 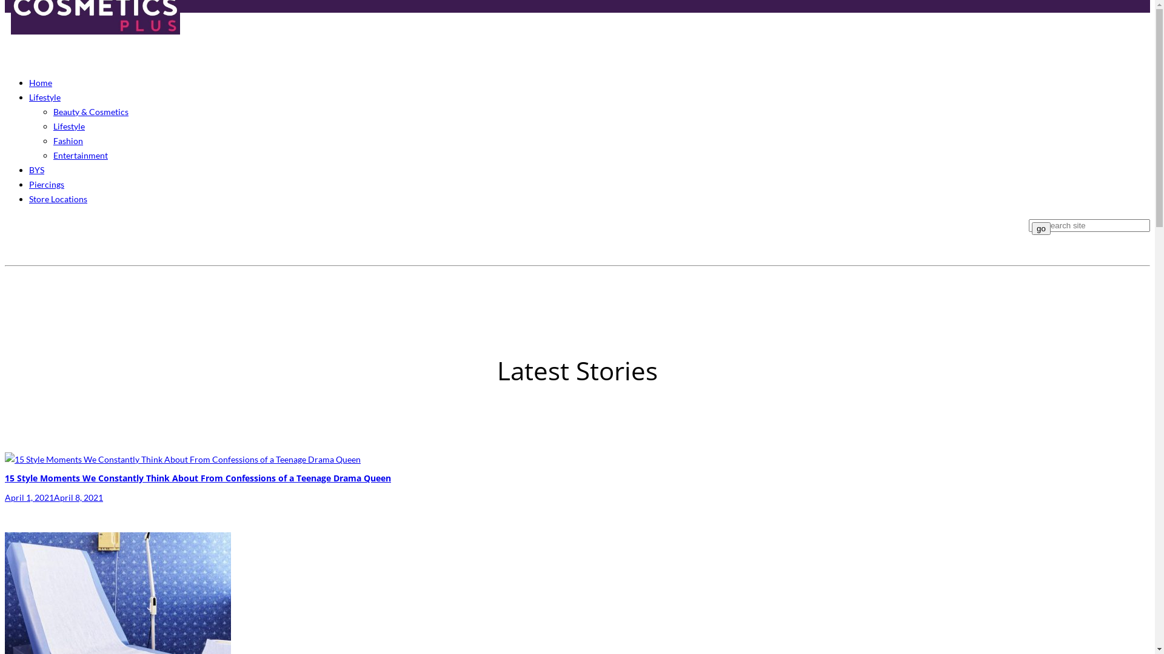 What do you see at coordinates (16, 226) in the screenshot?
I see `Facebook` at bounding box center [16, 226].